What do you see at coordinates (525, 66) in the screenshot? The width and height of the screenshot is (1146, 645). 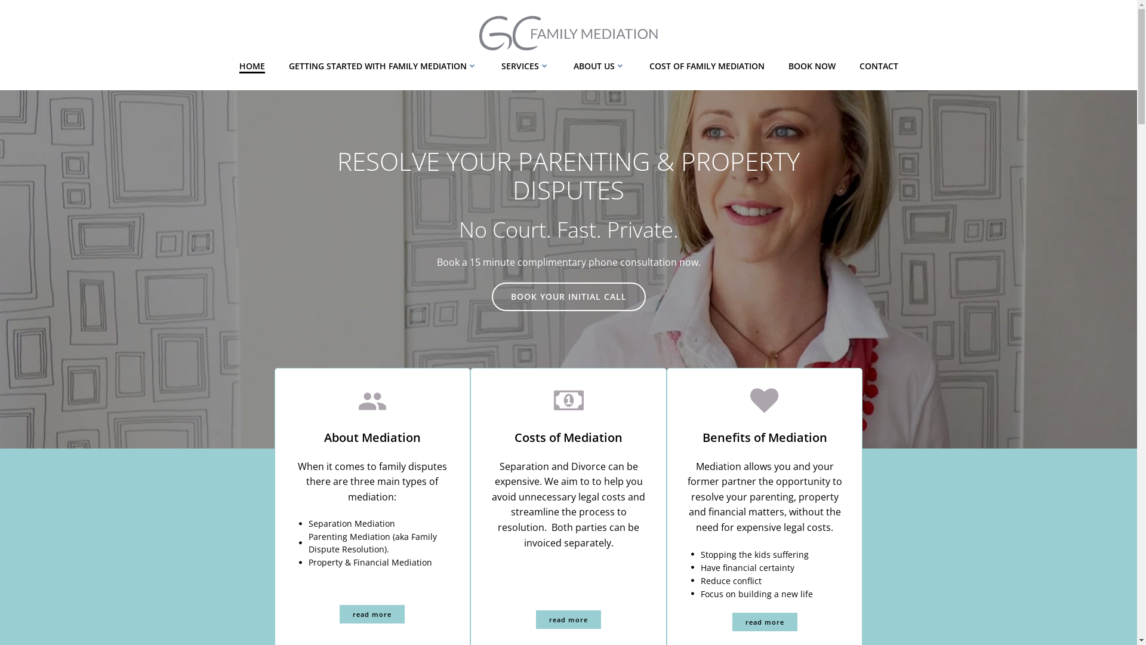 I see `SERVICES` at bounding box center [525, 66].